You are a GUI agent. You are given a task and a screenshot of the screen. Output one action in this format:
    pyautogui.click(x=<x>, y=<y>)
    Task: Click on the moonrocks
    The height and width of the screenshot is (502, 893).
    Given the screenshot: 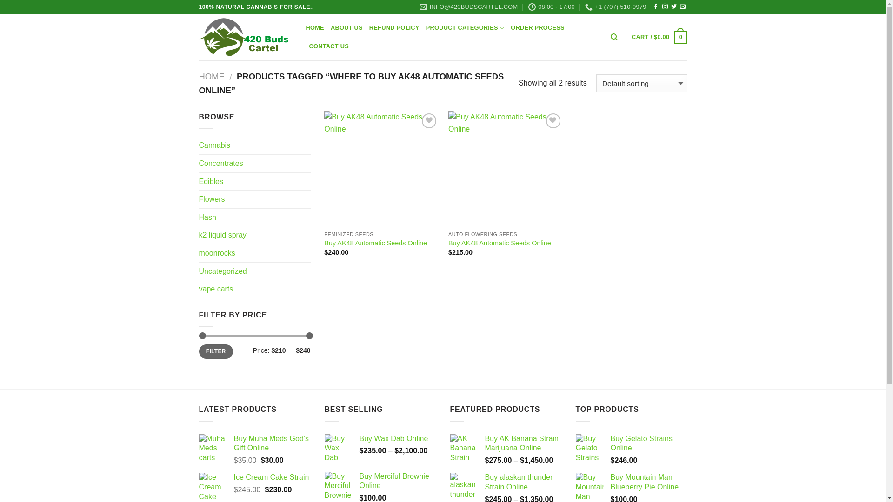 What is the action you would take?
    pyautogui.click(x=255, y=253)
    